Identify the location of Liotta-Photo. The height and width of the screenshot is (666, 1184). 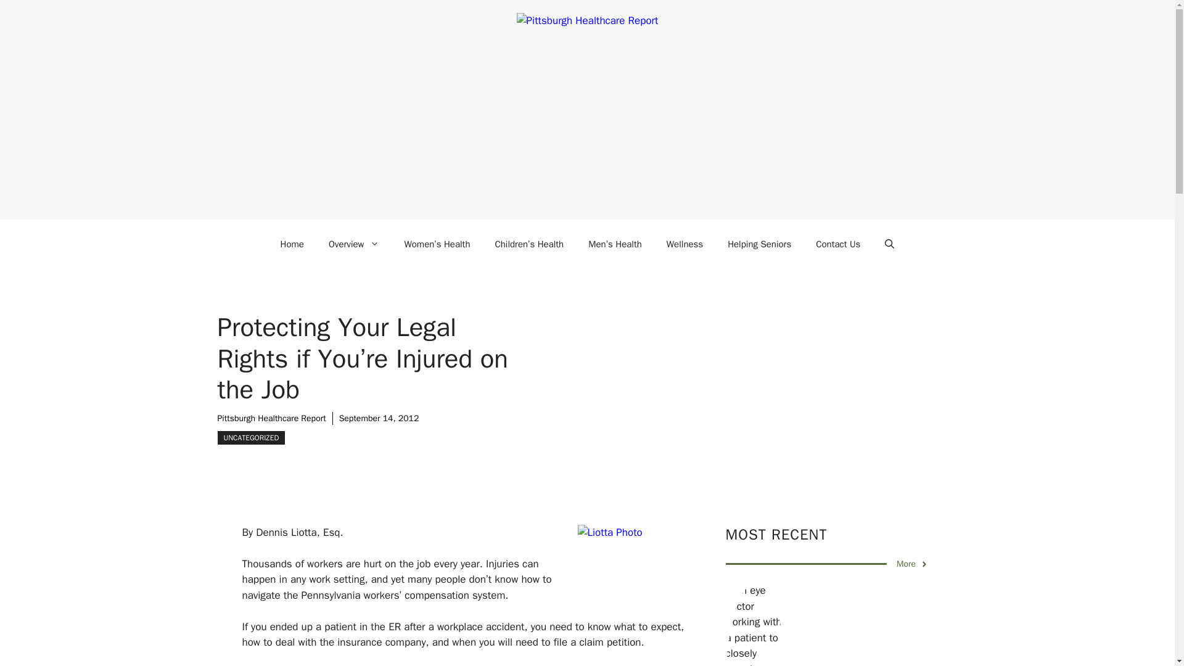
(639, 565).